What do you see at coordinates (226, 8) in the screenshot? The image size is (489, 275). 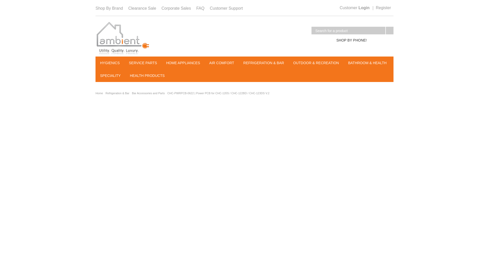 I see `Customer Support` at bounding box center [226, 8].